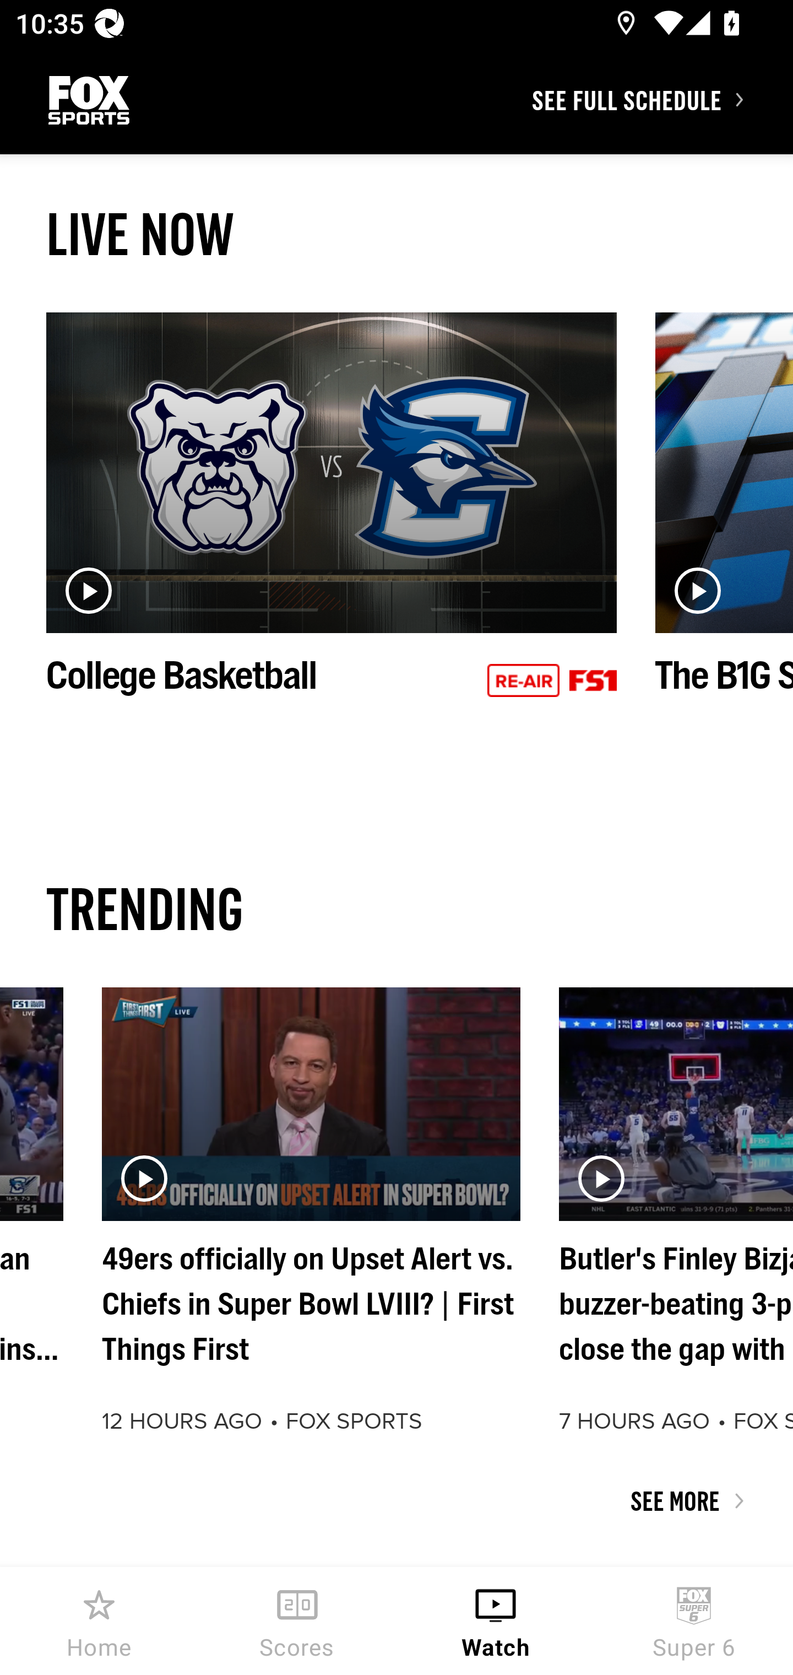 The width and height of the screenshot is (793, 1675). I want to click on Scores, so click(297, 1621).